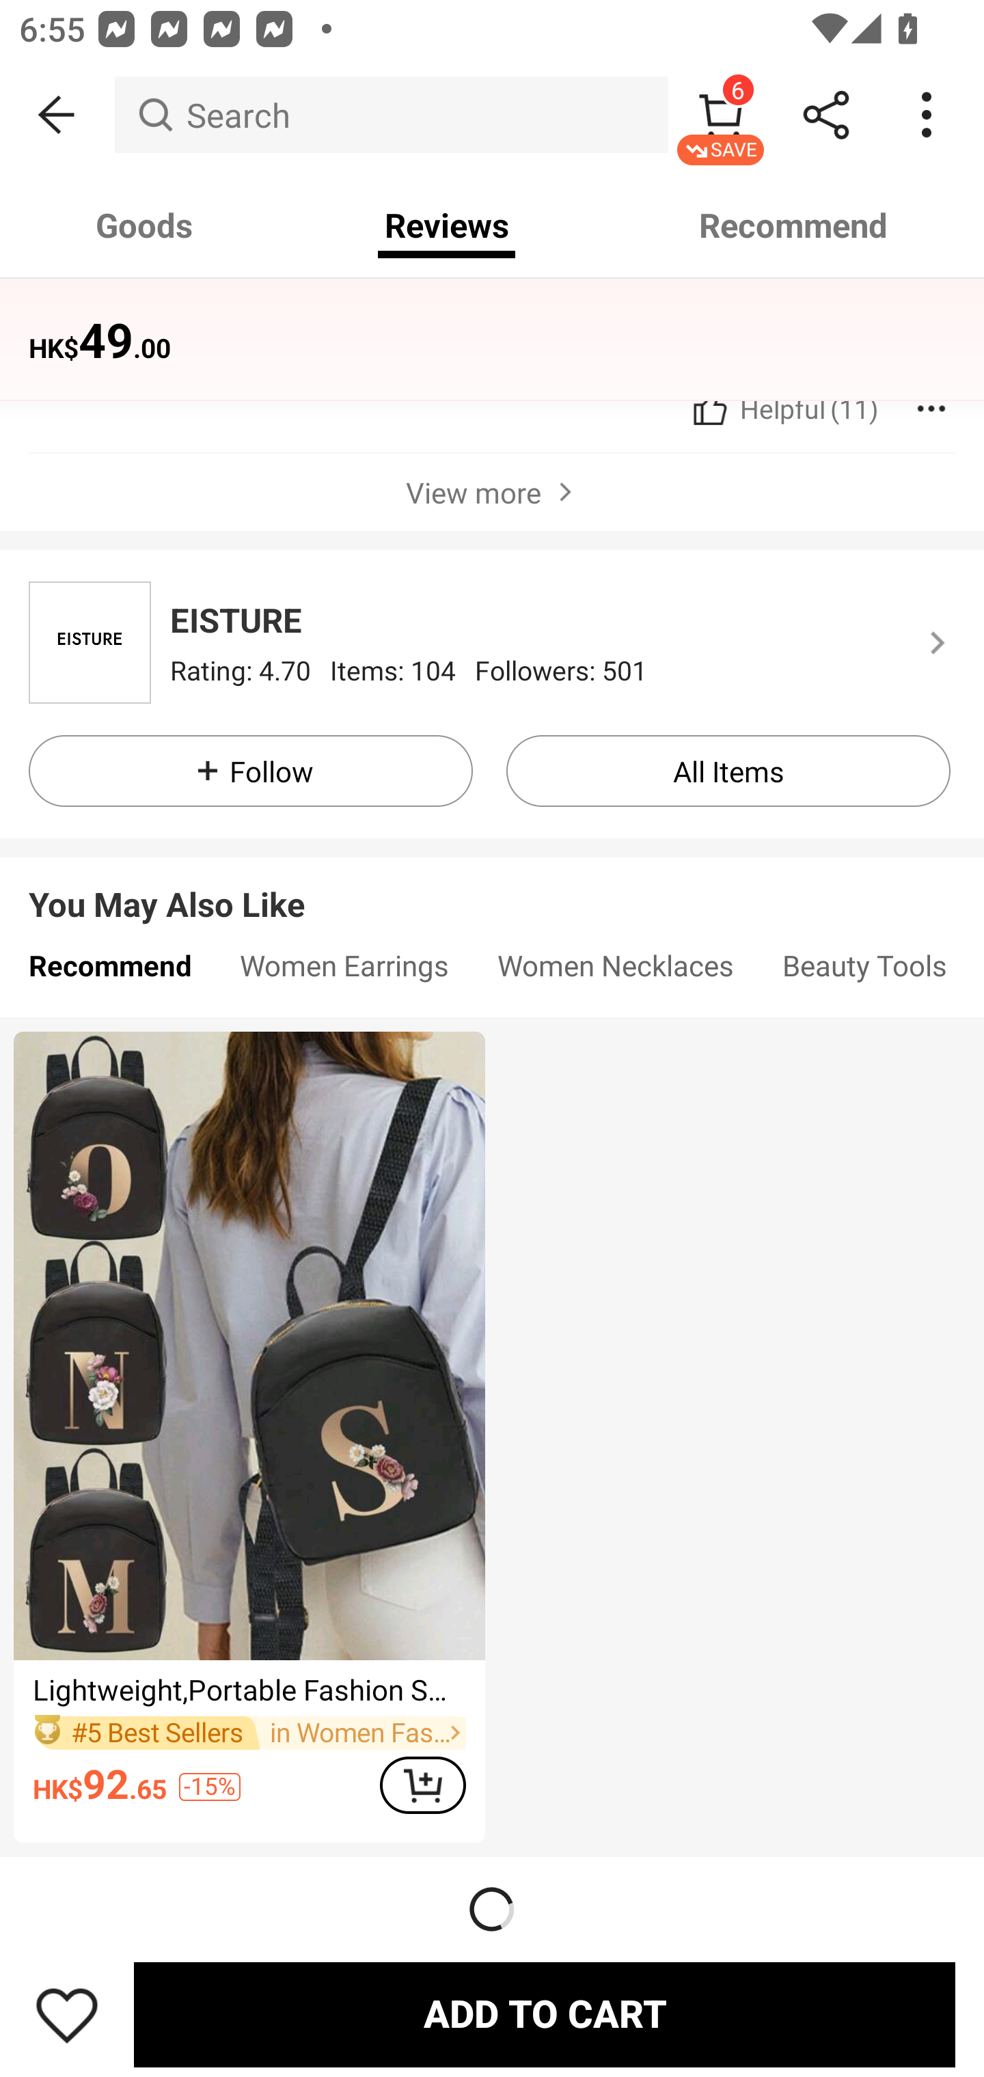  Describe the element at coordinates (422, 1785) in the screenshot. I see `ADD TO CART` at that location.